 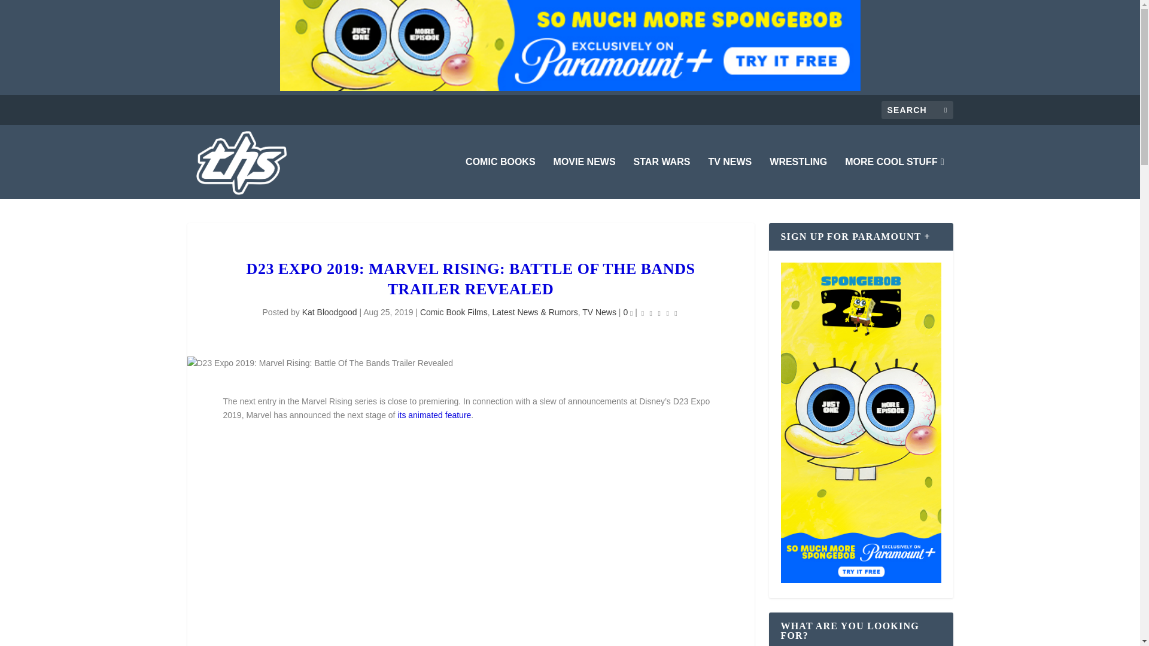 I want to click on Rating: 0.00, so click(x=659, y=312).